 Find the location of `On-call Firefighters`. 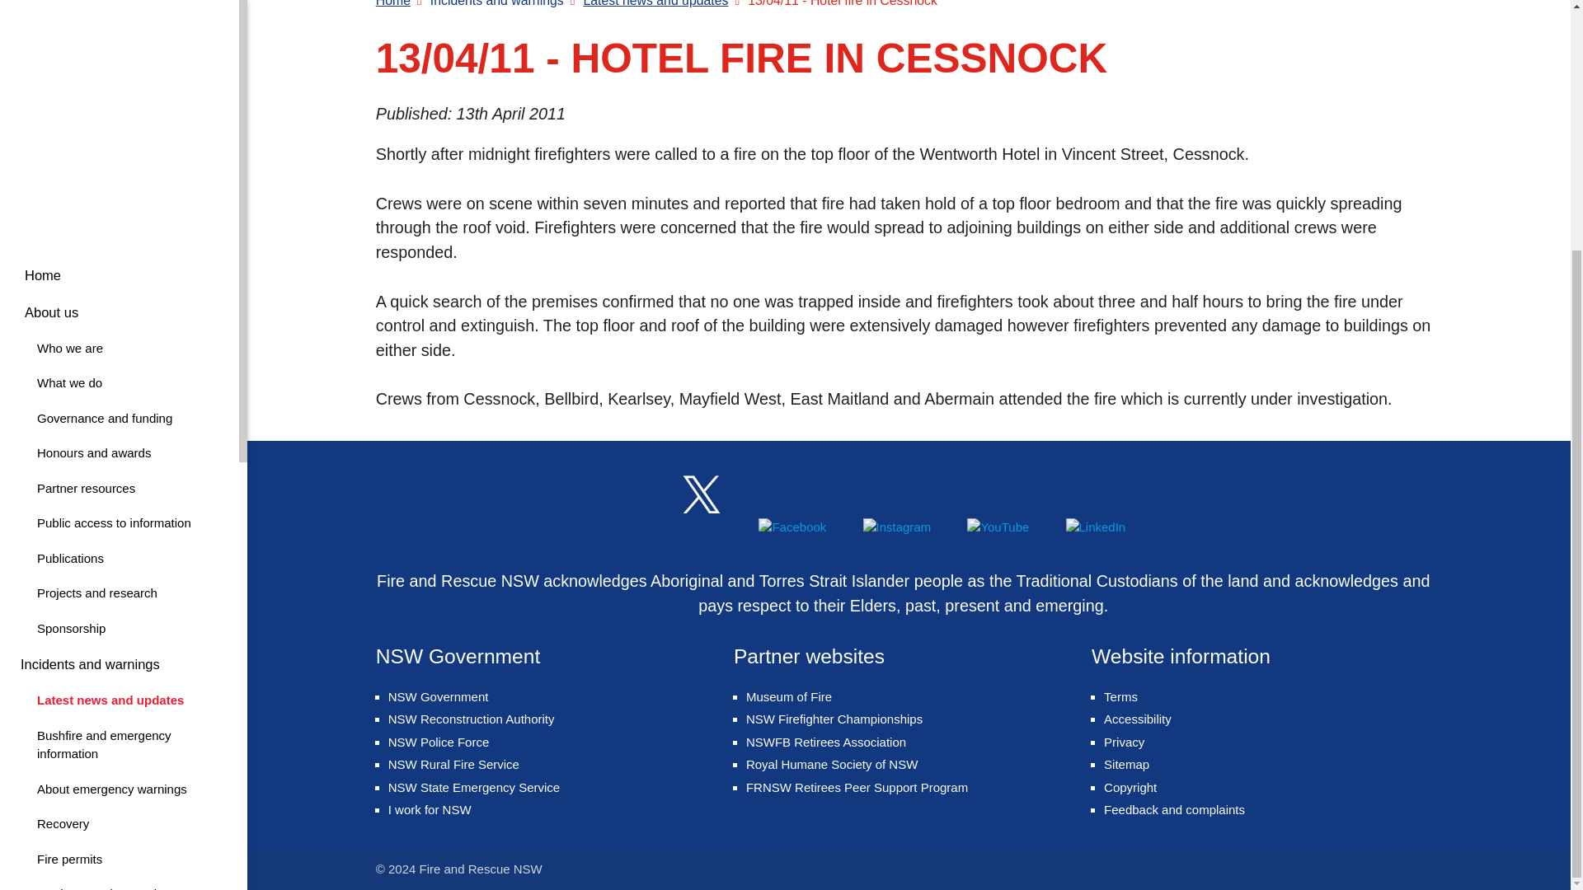

On-call Firefighters is located at coordinates (119, 81).